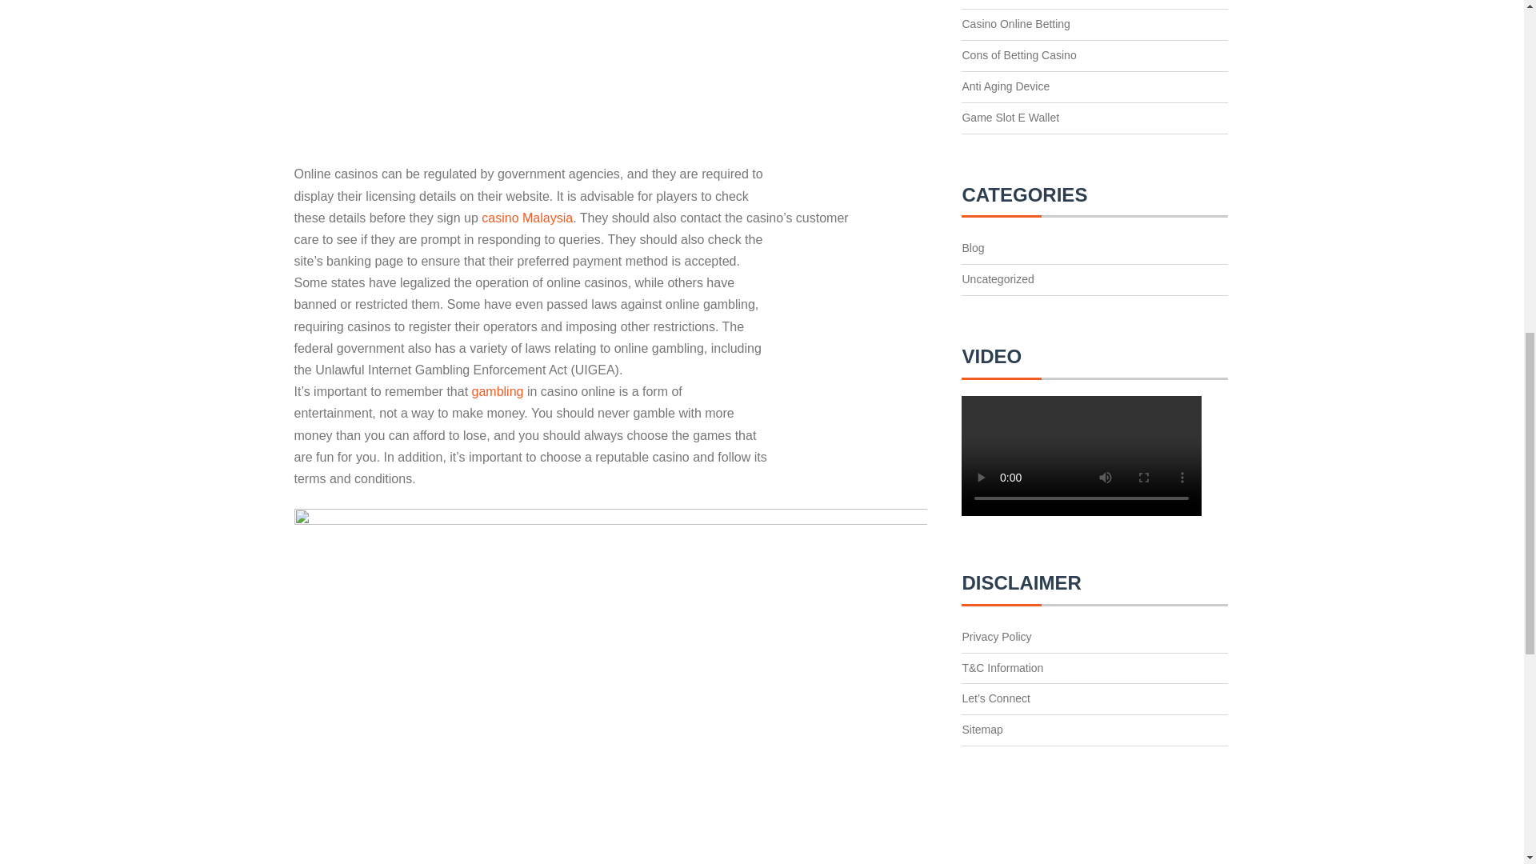 The height and width of the screenshot is (864, 1536). What do you see at coordinates (973, 248) in the screenshot?
I see `Blog` at bounding box center [973, 248].